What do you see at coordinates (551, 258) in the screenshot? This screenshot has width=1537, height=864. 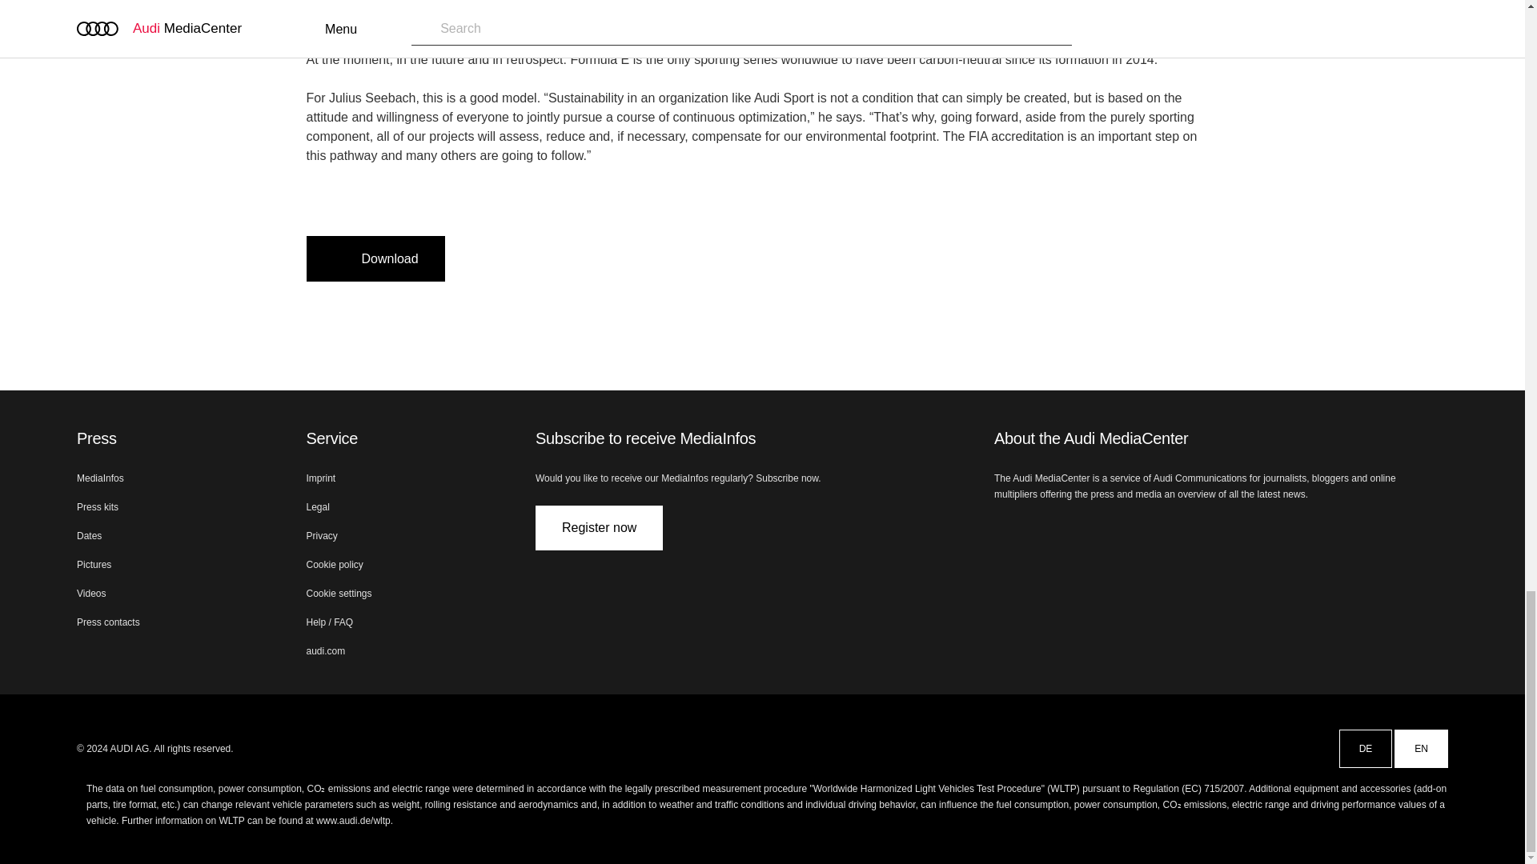 I see `Share this page` at bounding box center [551, 258].